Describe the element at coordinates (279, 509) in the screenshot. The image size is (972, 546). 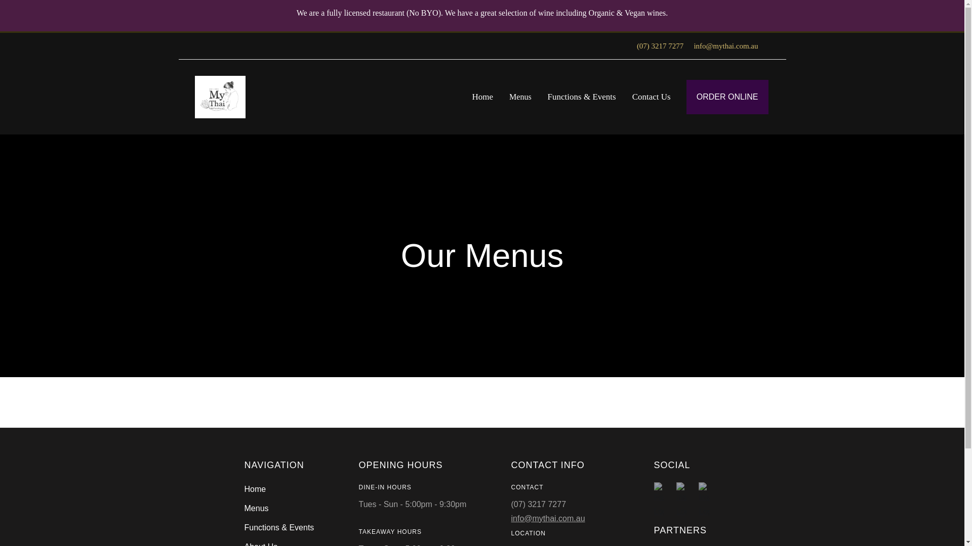
I see `Menus` at that location.